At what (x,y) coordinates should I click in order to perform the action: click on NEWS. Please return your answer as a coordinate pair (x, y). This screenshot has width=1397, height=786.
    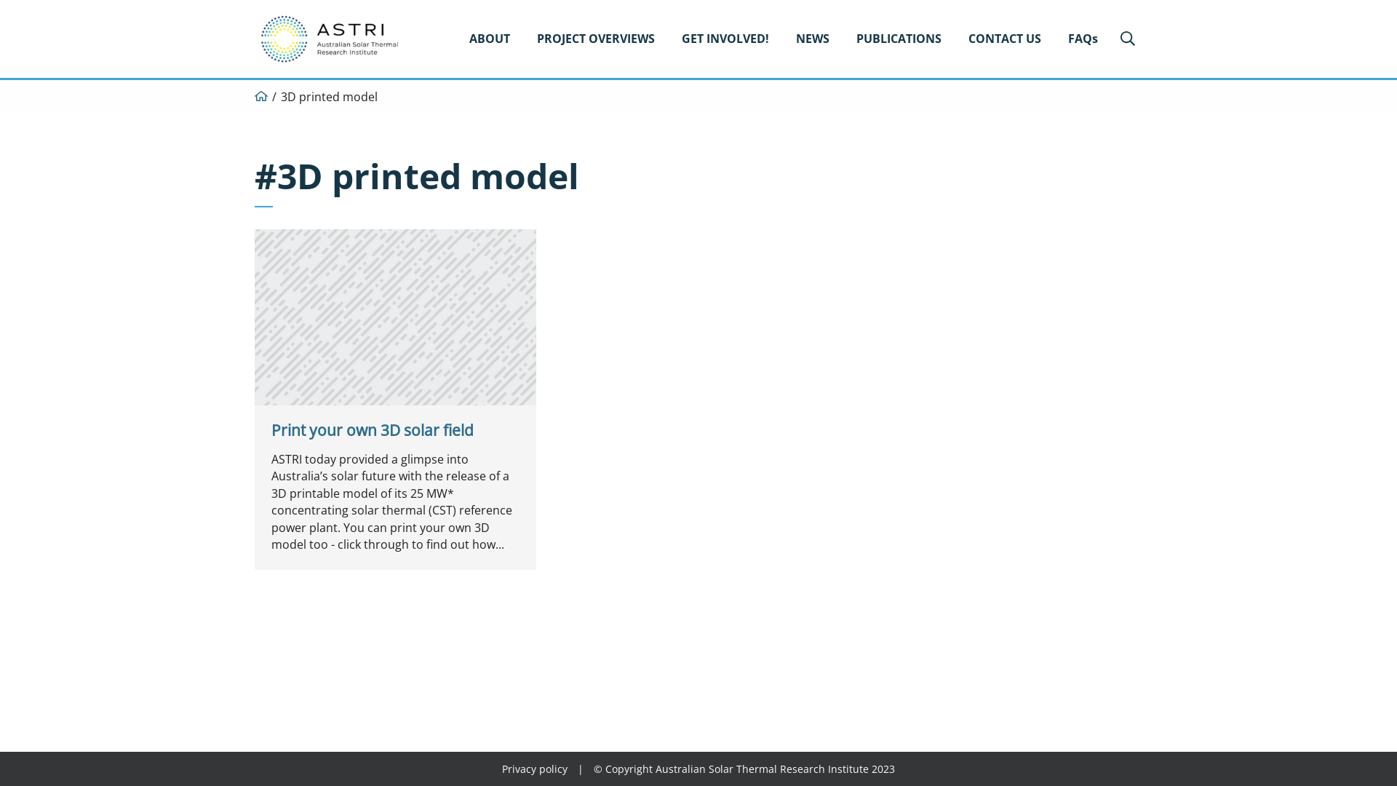
    Looking at the image, I should click on (813, 39).